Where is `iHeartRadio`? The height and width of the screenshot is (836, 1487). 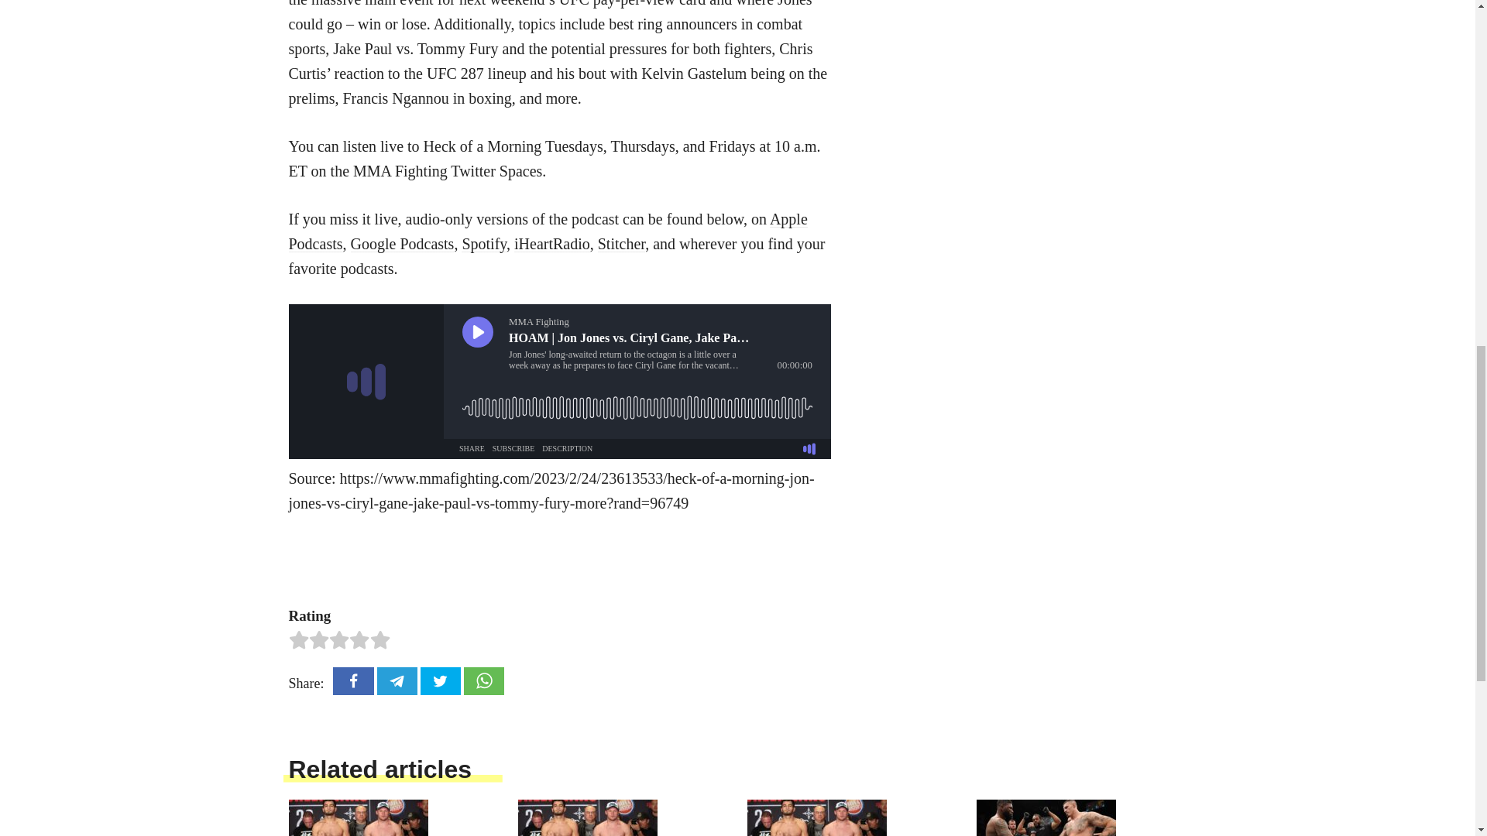
iHeartRadio is located at coordinates (552, 243).